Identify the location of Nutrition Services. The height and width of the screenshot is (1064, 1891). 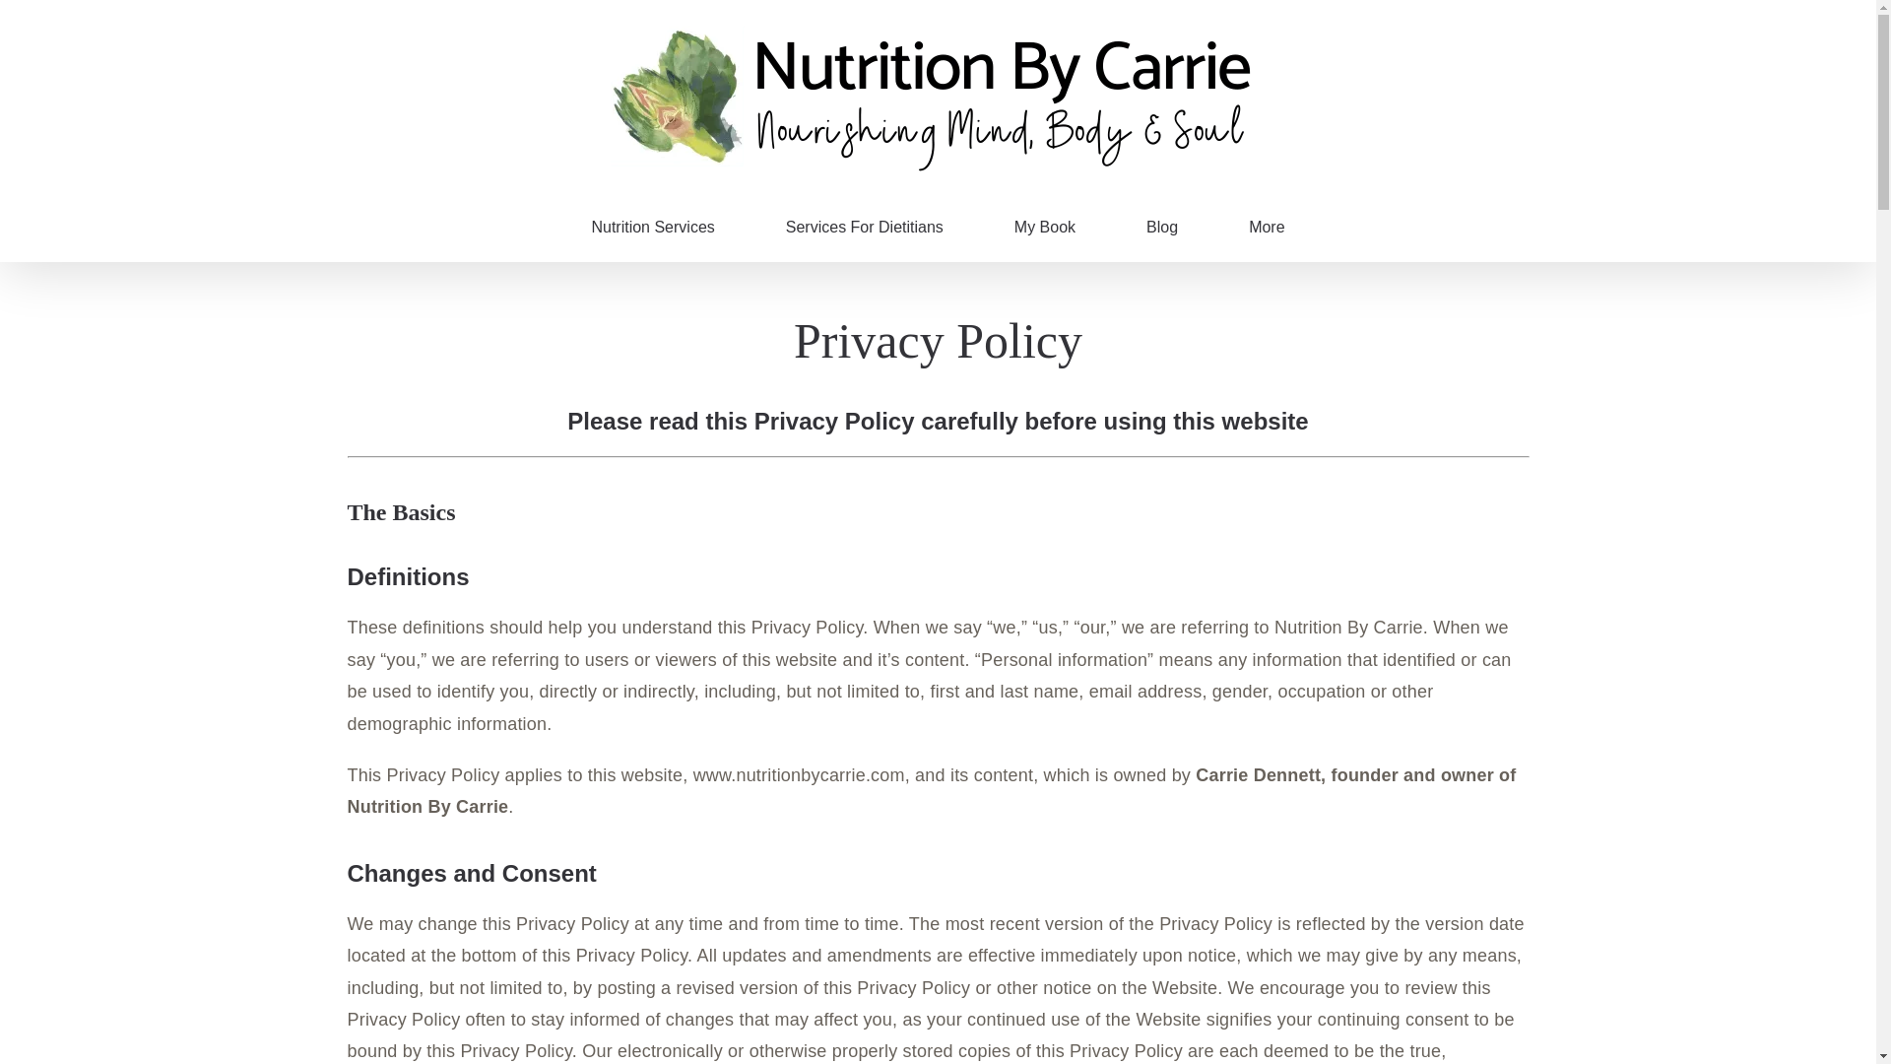
(652, 227).